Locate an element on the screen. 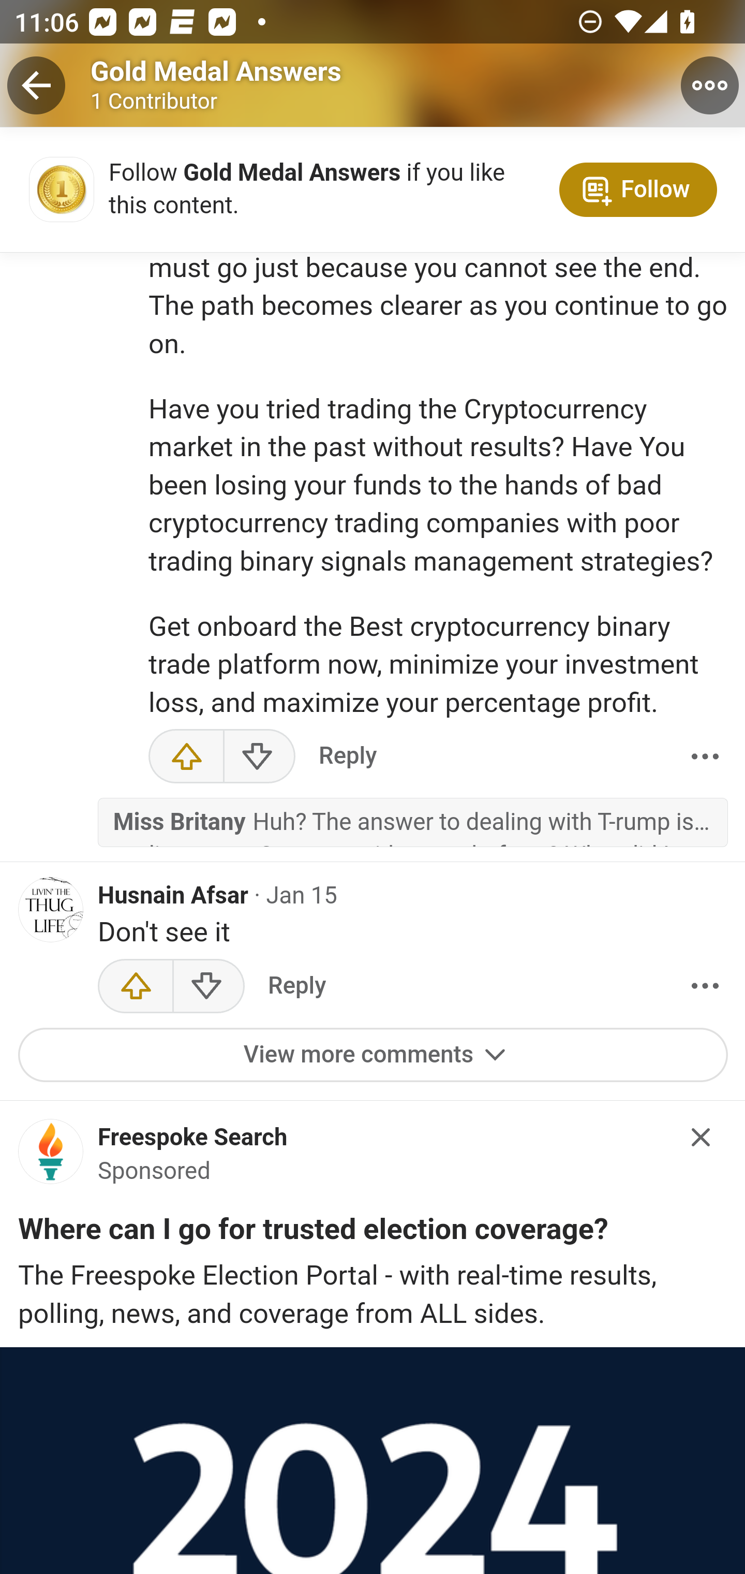 The width and height of the screenshot is (745, 1574). Profile photo for Husnain Afsar is located at coordinates (51, 912).